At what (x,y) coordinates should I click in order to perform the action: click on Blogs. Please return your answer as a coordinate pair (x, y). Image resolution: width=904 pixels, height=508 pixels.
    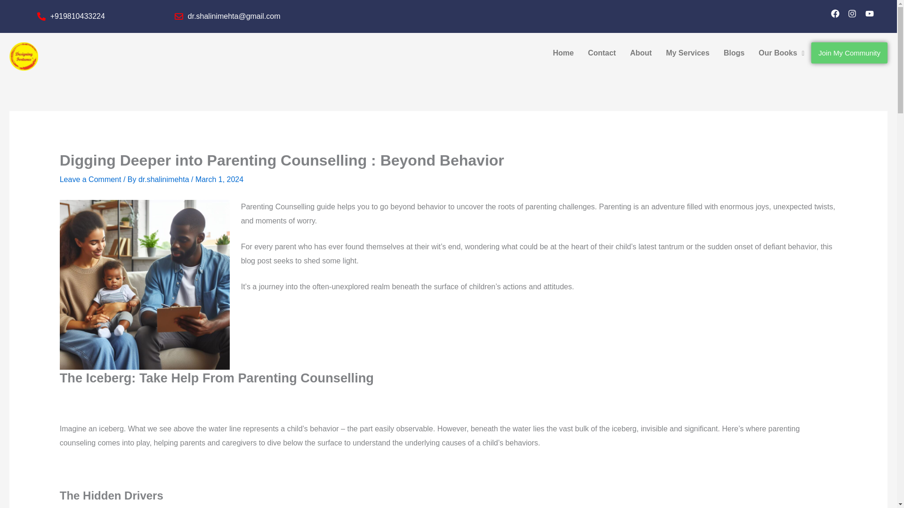
    Looking at the image, I should click on (734, 53).